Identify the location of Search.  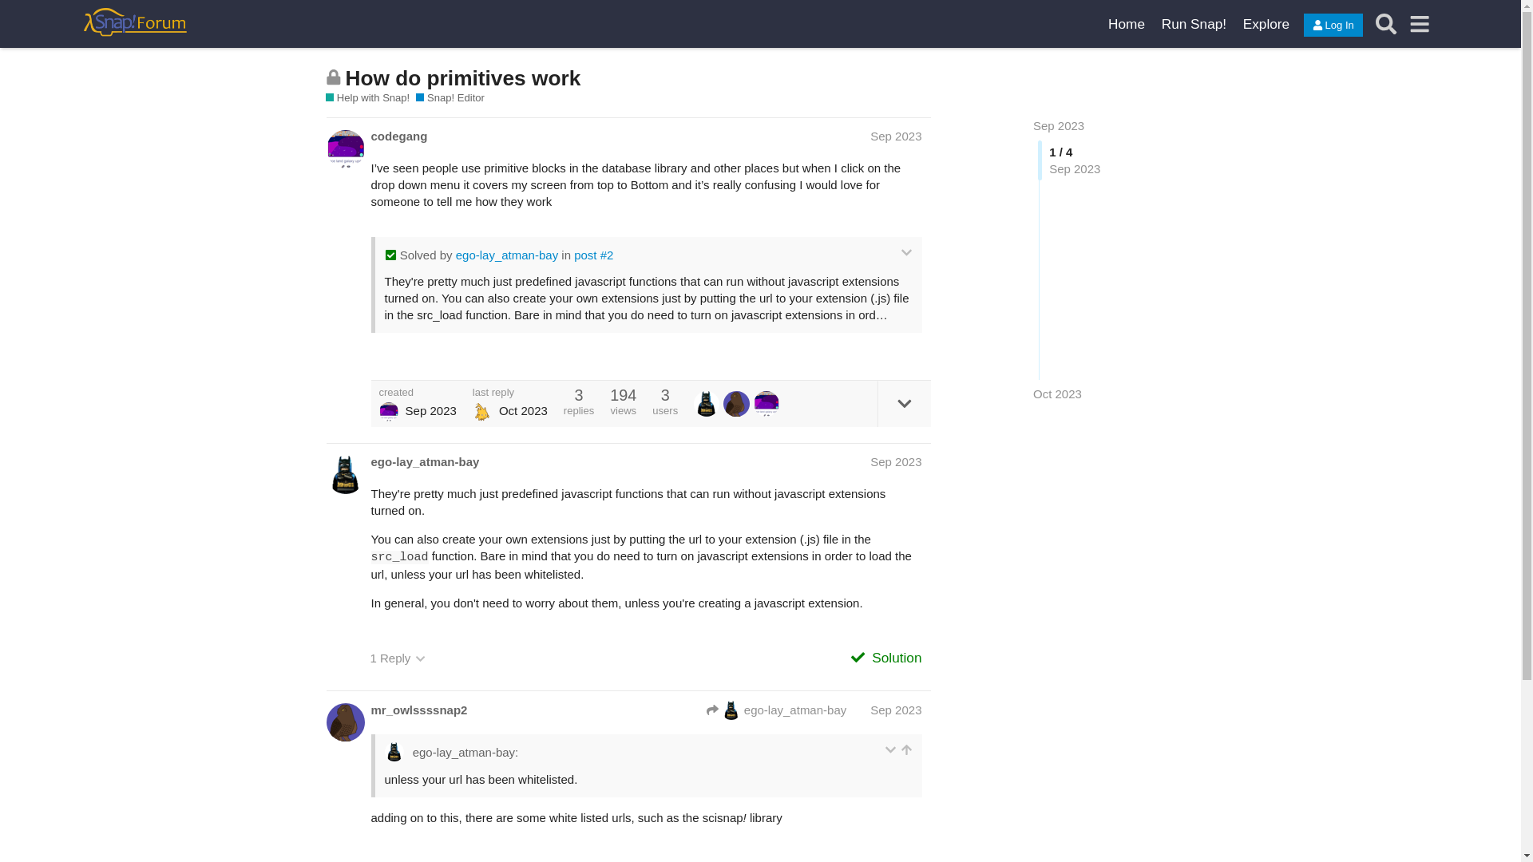
(1385, 24).